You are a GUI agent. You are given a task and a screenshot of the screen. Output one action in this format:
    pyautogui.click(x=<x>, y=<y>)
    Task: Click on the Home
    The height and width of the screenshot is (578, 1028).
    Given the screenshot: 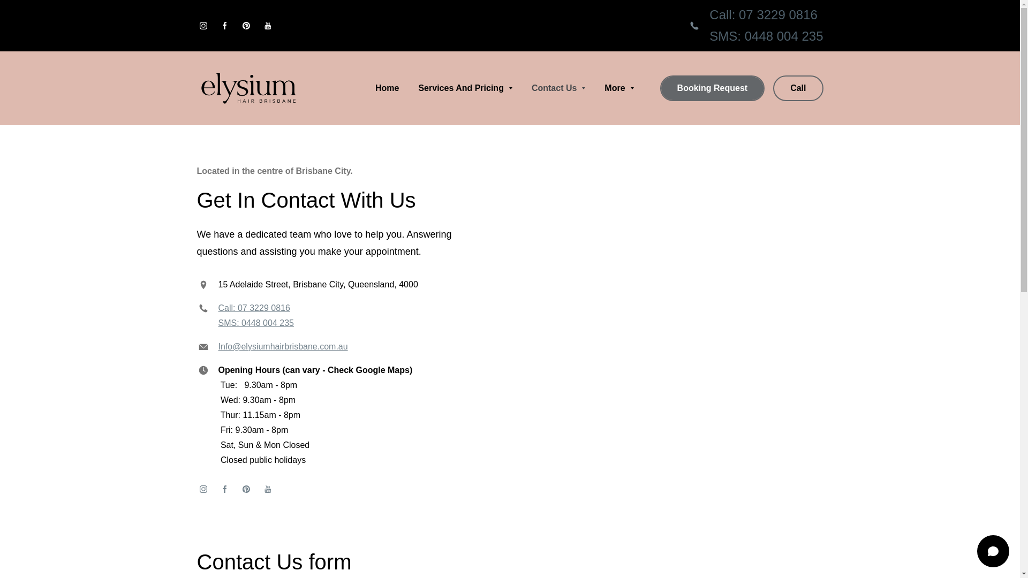 What is the action you would take?
    pyautogui.click(x=387, y=88)
    